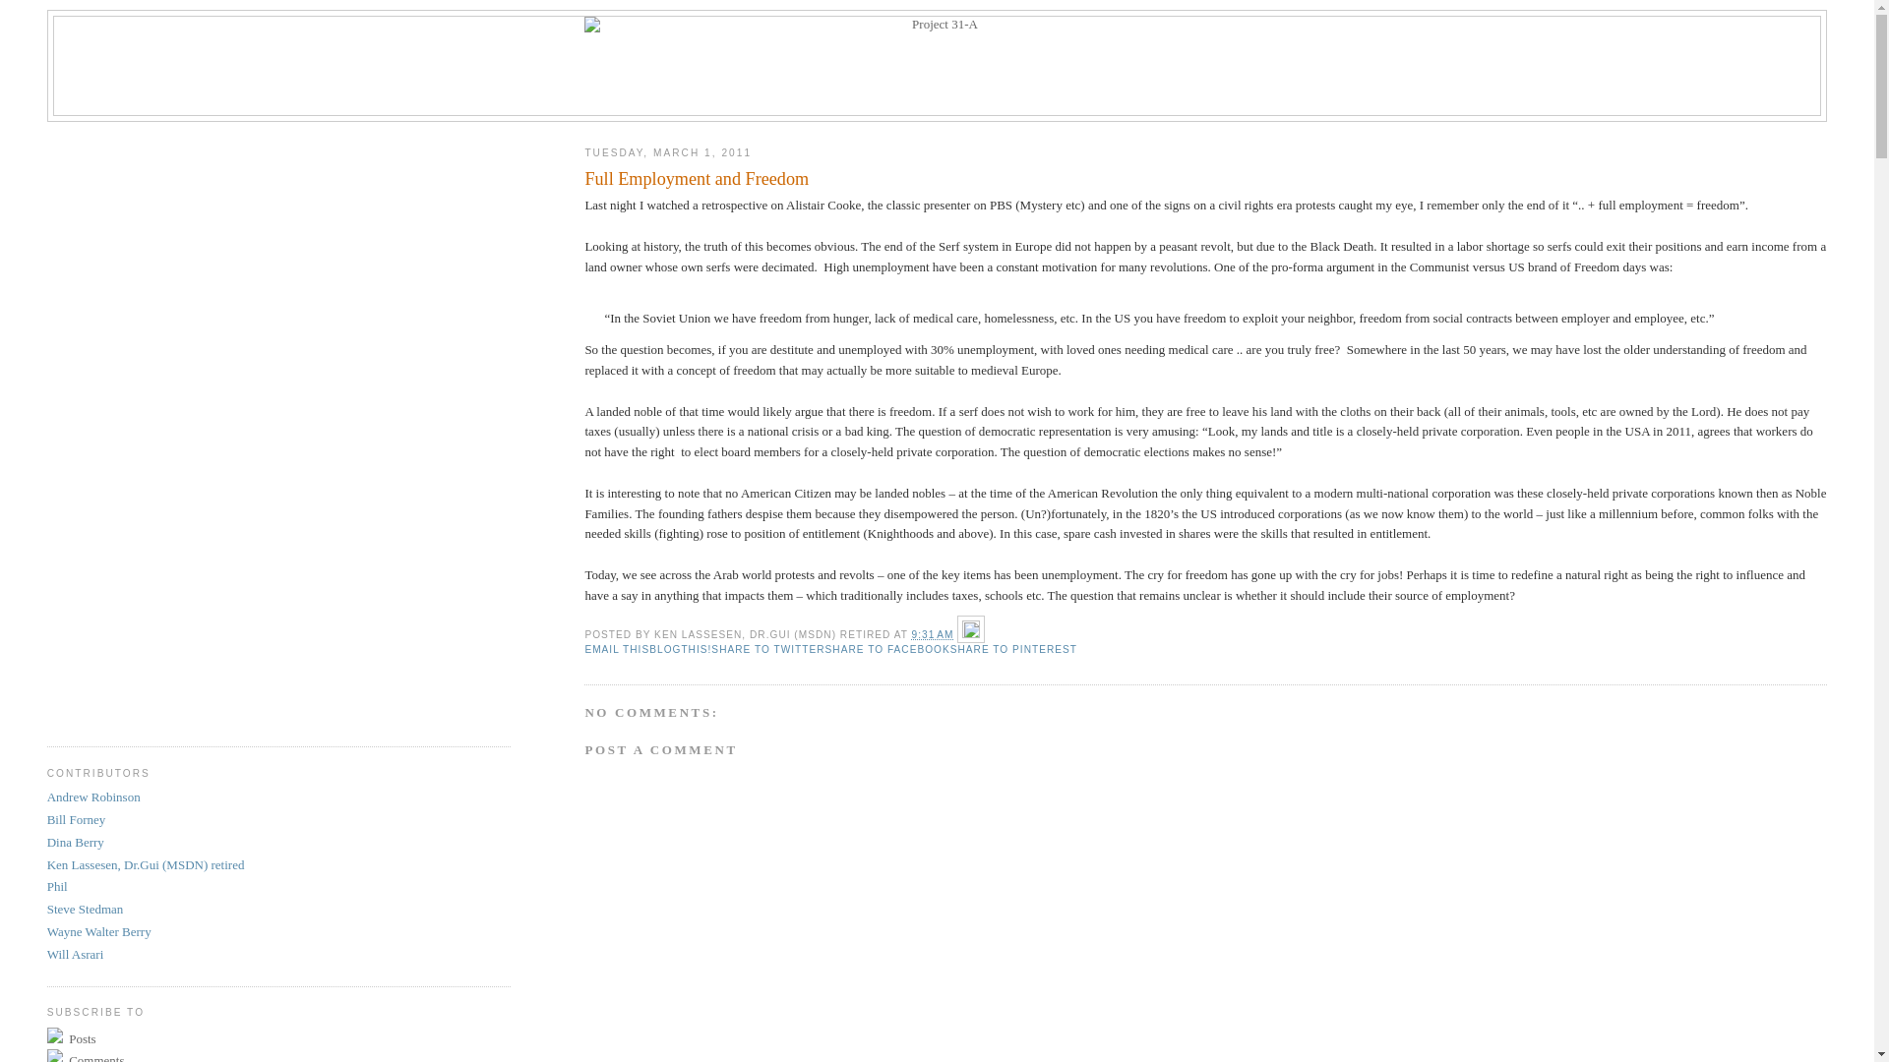  I want to click on Phil, so click(57, 886).